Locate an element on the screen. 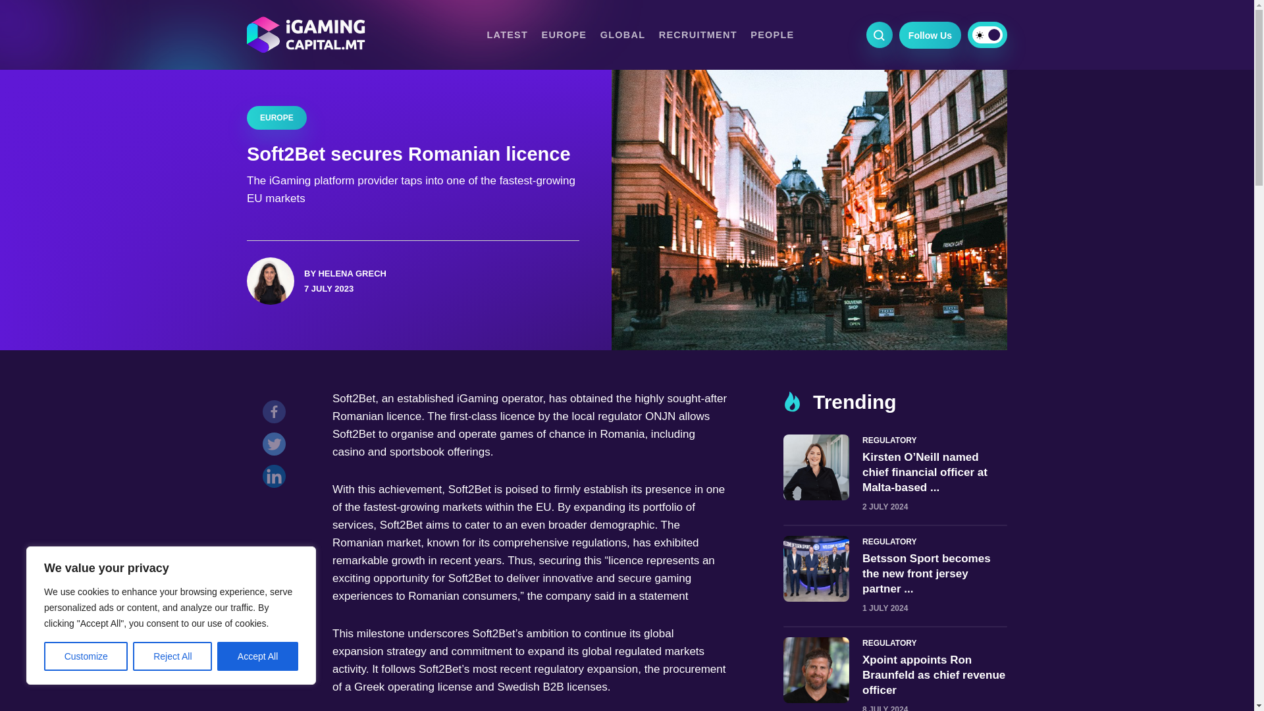  LATEST is located at coordinates (507, 34).